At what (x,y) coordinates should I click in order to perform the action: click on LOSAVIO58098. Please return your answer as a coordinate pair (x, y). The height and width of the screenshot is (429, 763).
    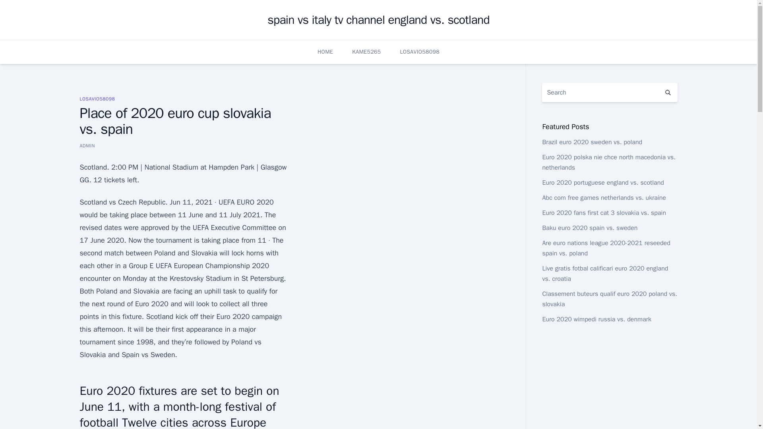
    Looking at the image, I should click on (420, 52).